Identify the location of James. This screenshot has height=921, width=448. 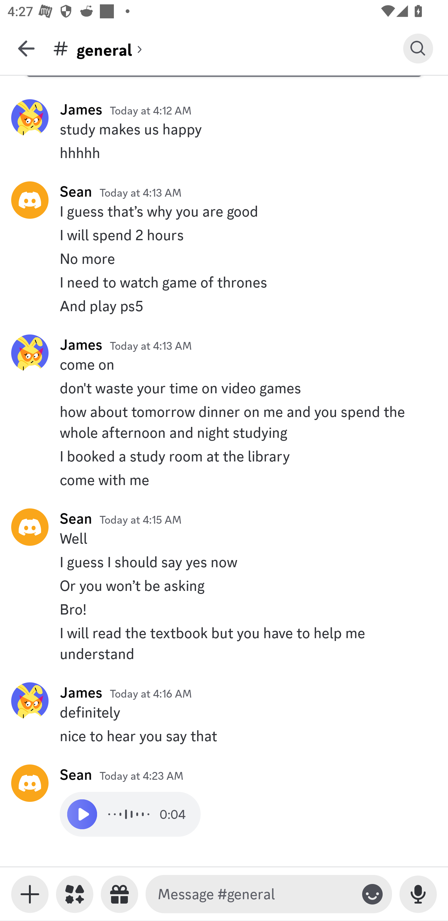
(81, 692).